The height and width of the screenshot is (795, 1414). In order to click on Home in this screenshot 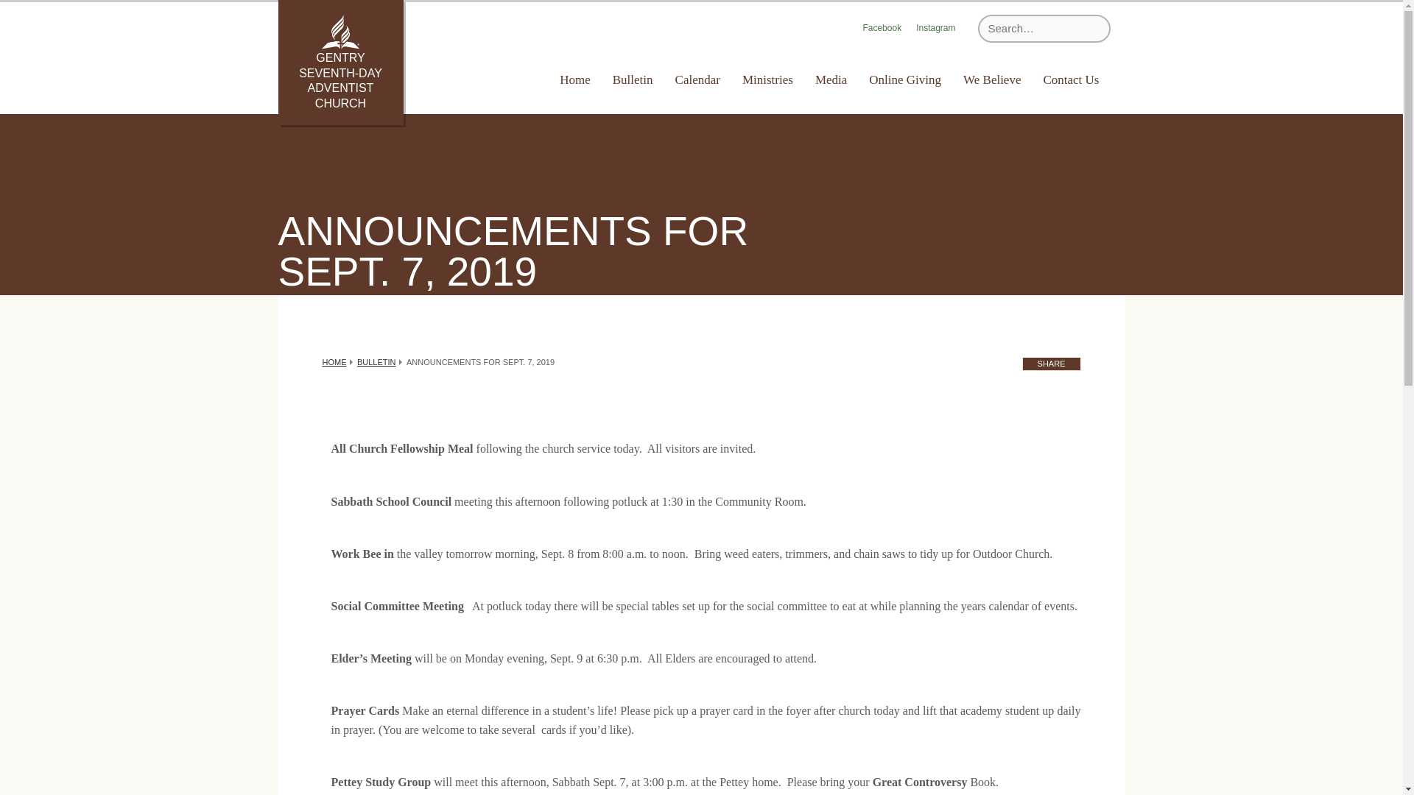, I will do `click(574, 79)`.